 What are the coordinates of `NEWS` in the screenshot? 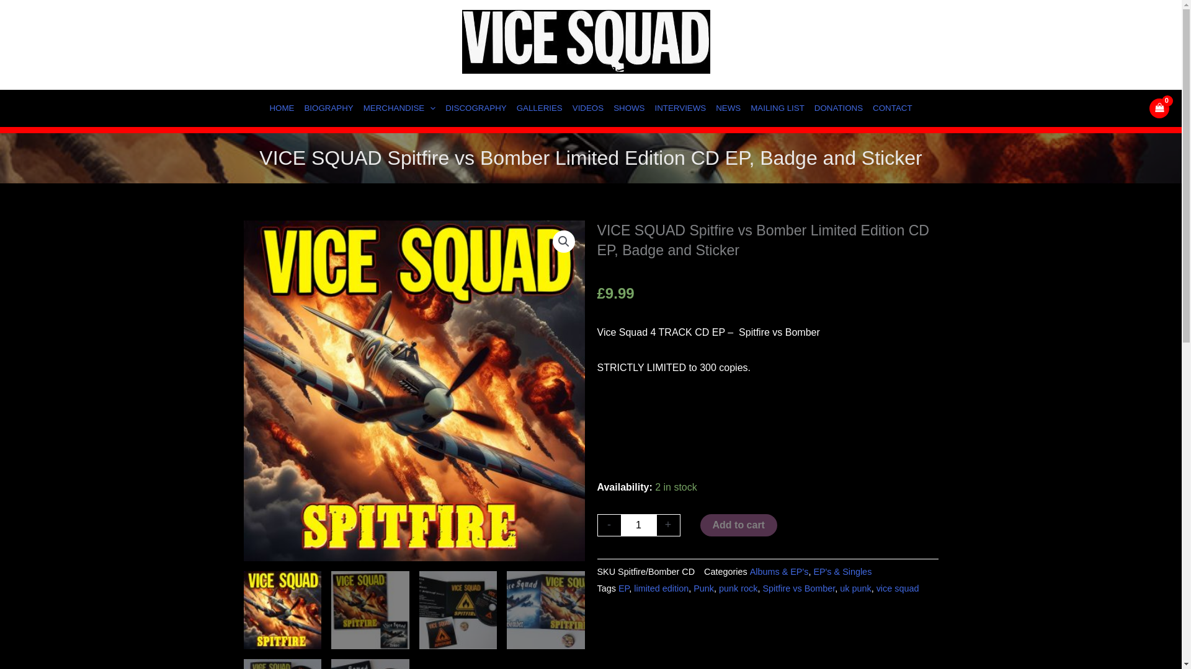 It's located at (728, 108).